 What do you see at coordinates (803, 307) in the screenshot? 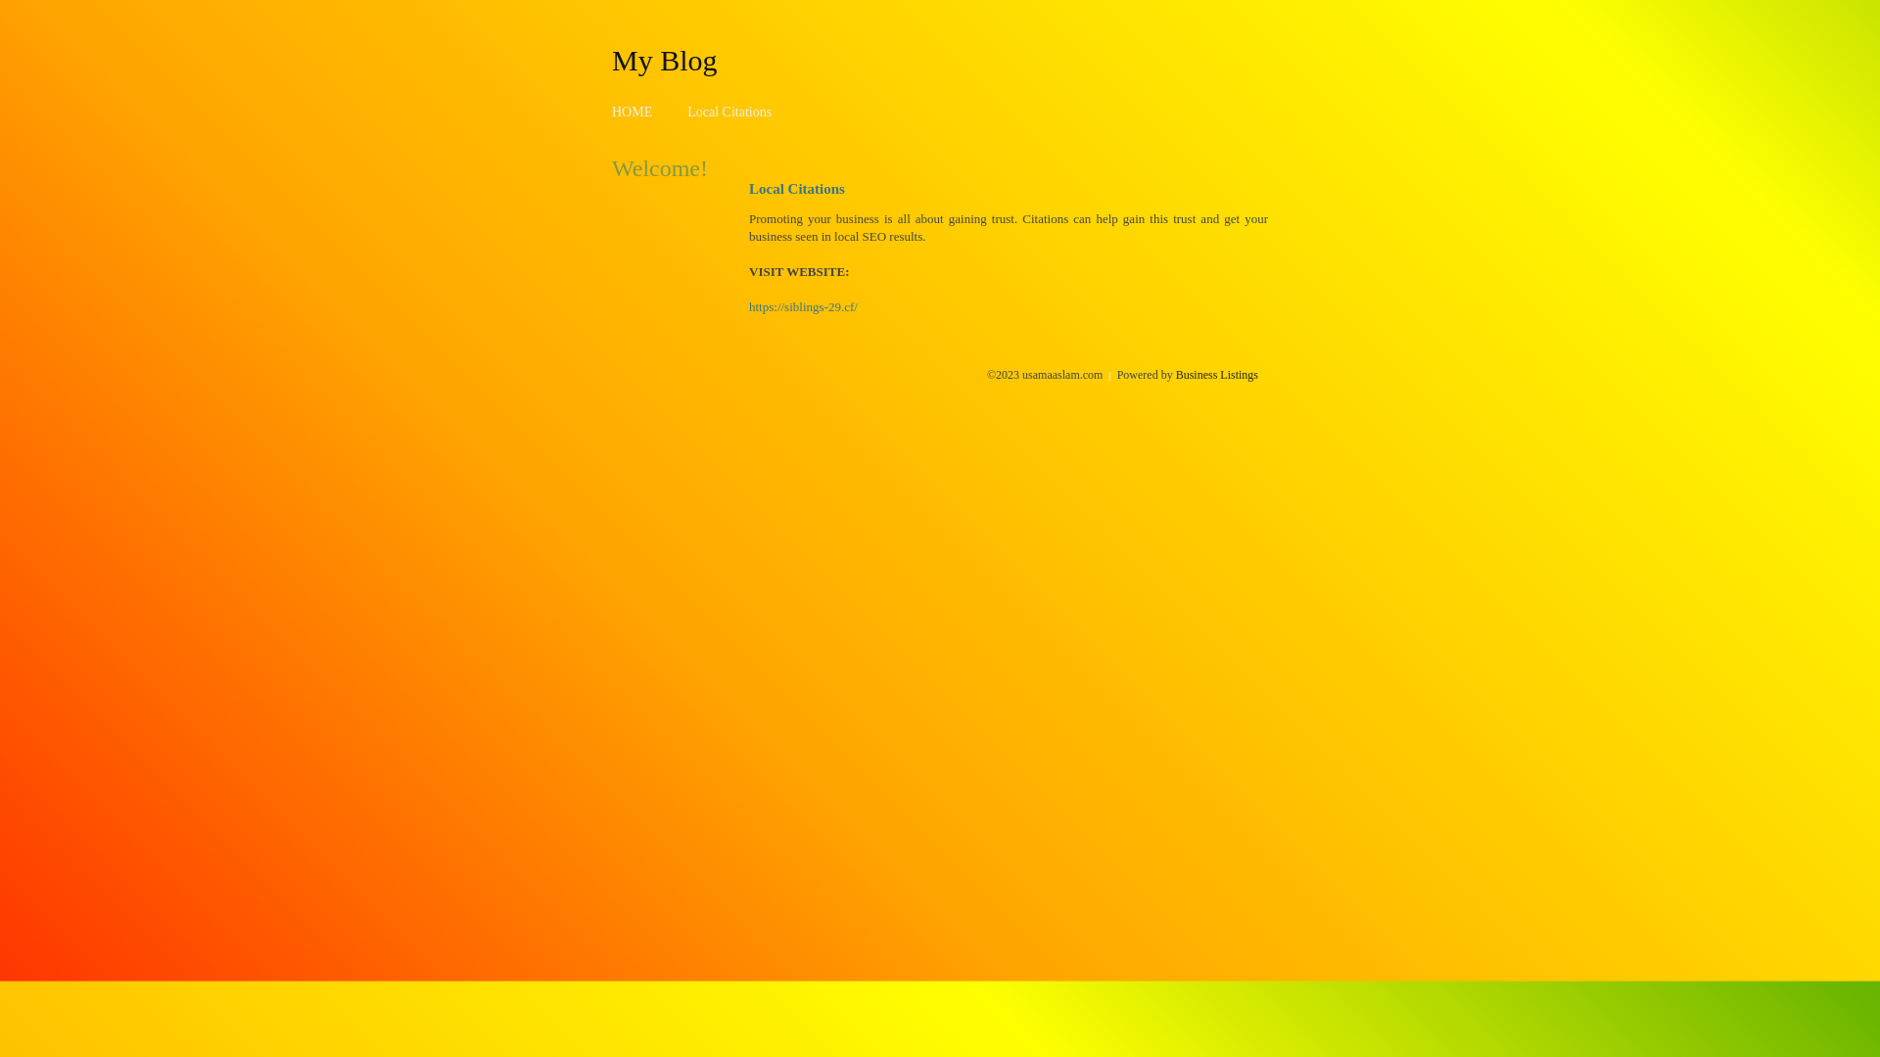
I see `https://siblings-29.cf/` at bounding box center [803, 307].